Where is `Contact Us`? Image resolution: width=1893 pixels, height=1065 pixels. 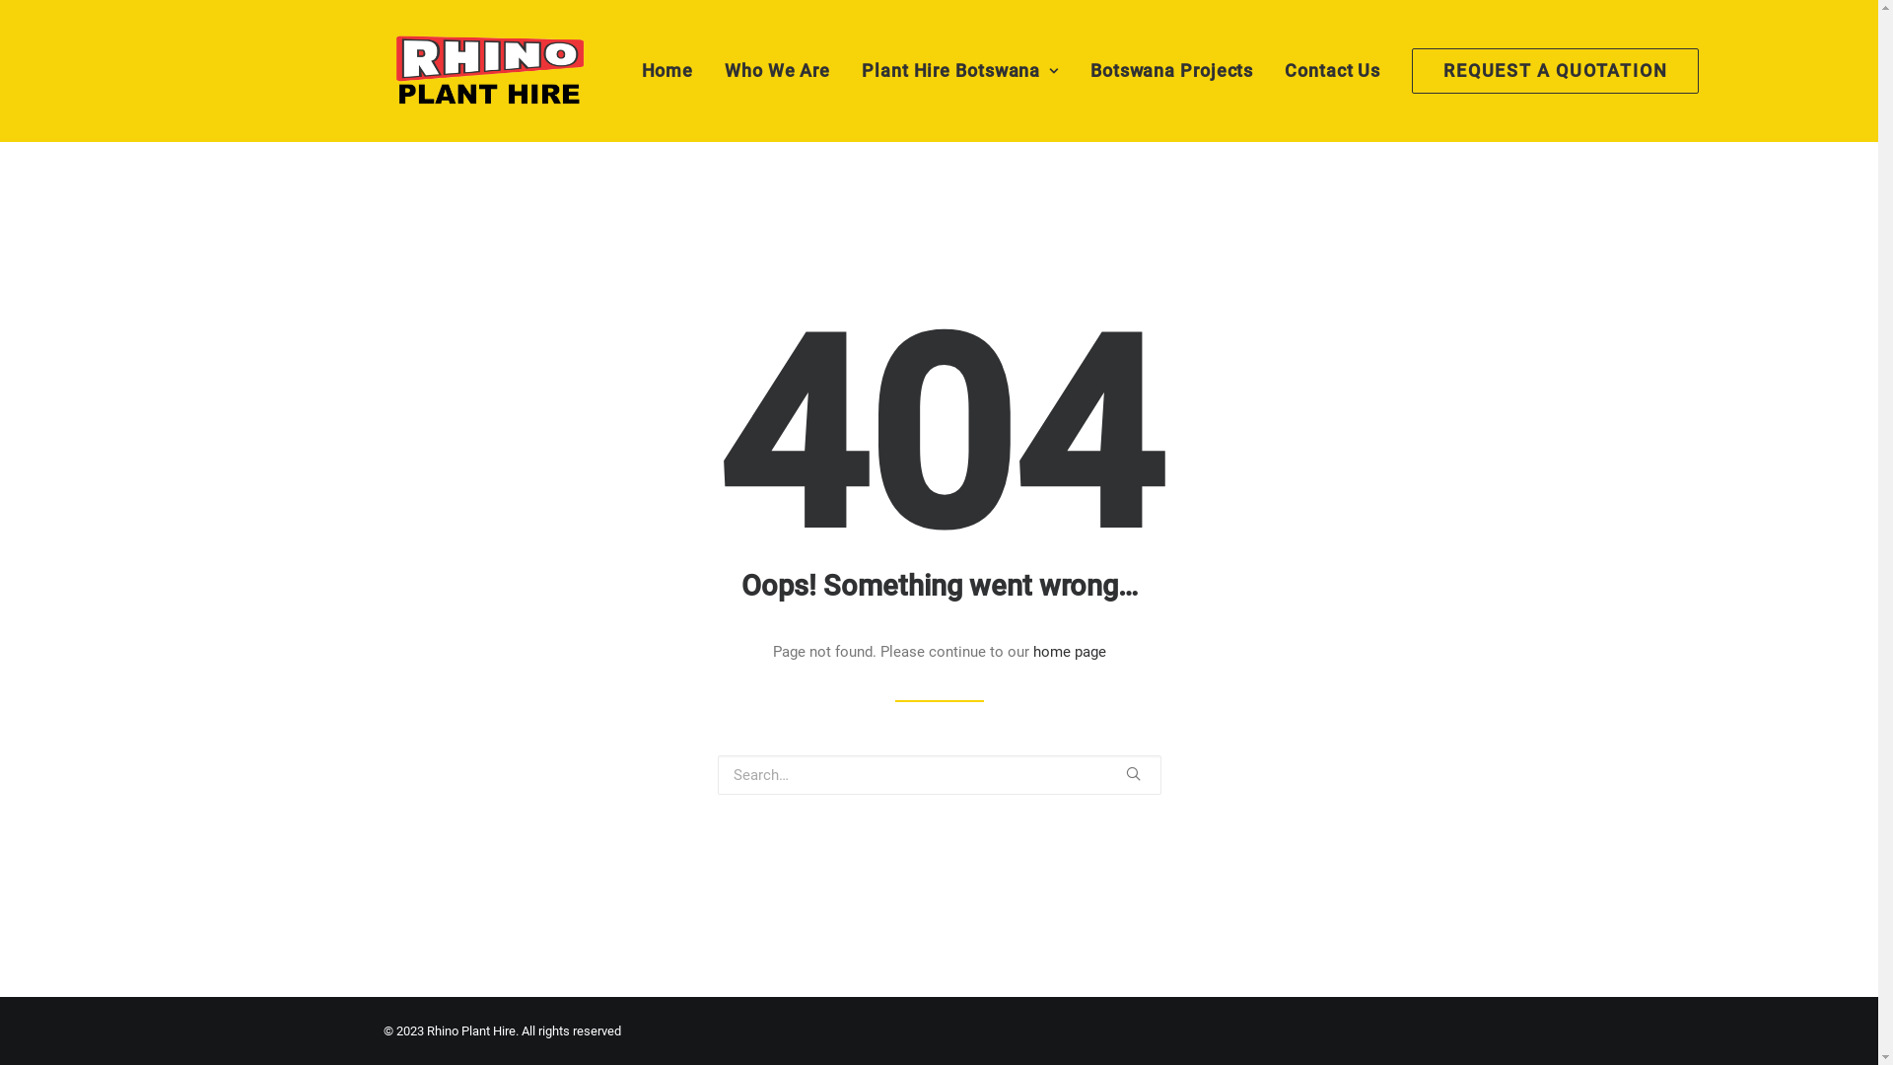 Contact Us is located at coordinates (1333, 71).